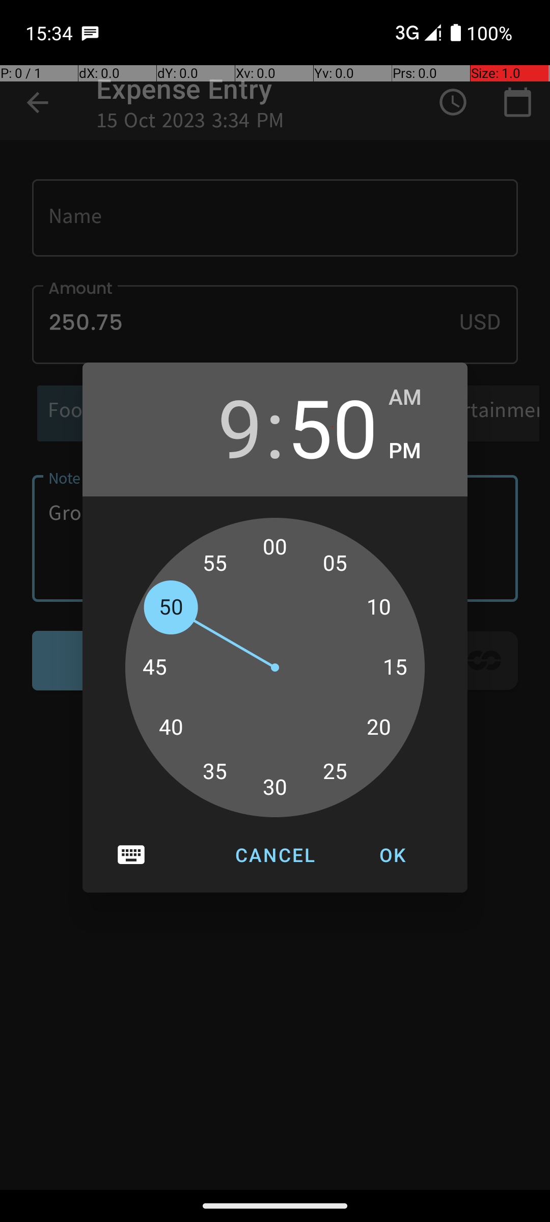 This screenshot has height=1222, width=550. What do you see at coordinates (90, 33) in the screenshot?
I see `SMS Messenger notification: +12845986552` at bounding box center [90, 33].